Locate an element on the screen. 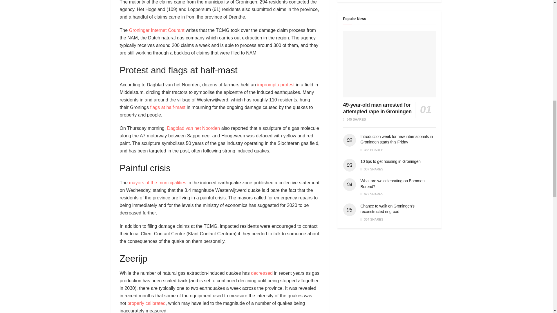 The height and width of the screenshot is (313, 557). mayors of the municipalities is located at coordinates (158, 183).